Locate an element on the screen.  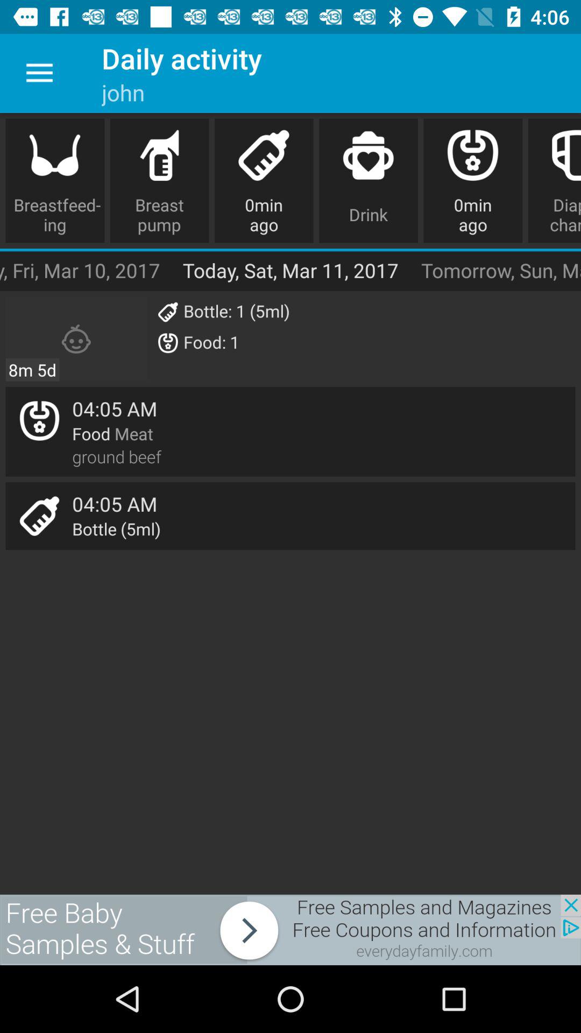
connect to advertisement is located at coordinates (290, 930).